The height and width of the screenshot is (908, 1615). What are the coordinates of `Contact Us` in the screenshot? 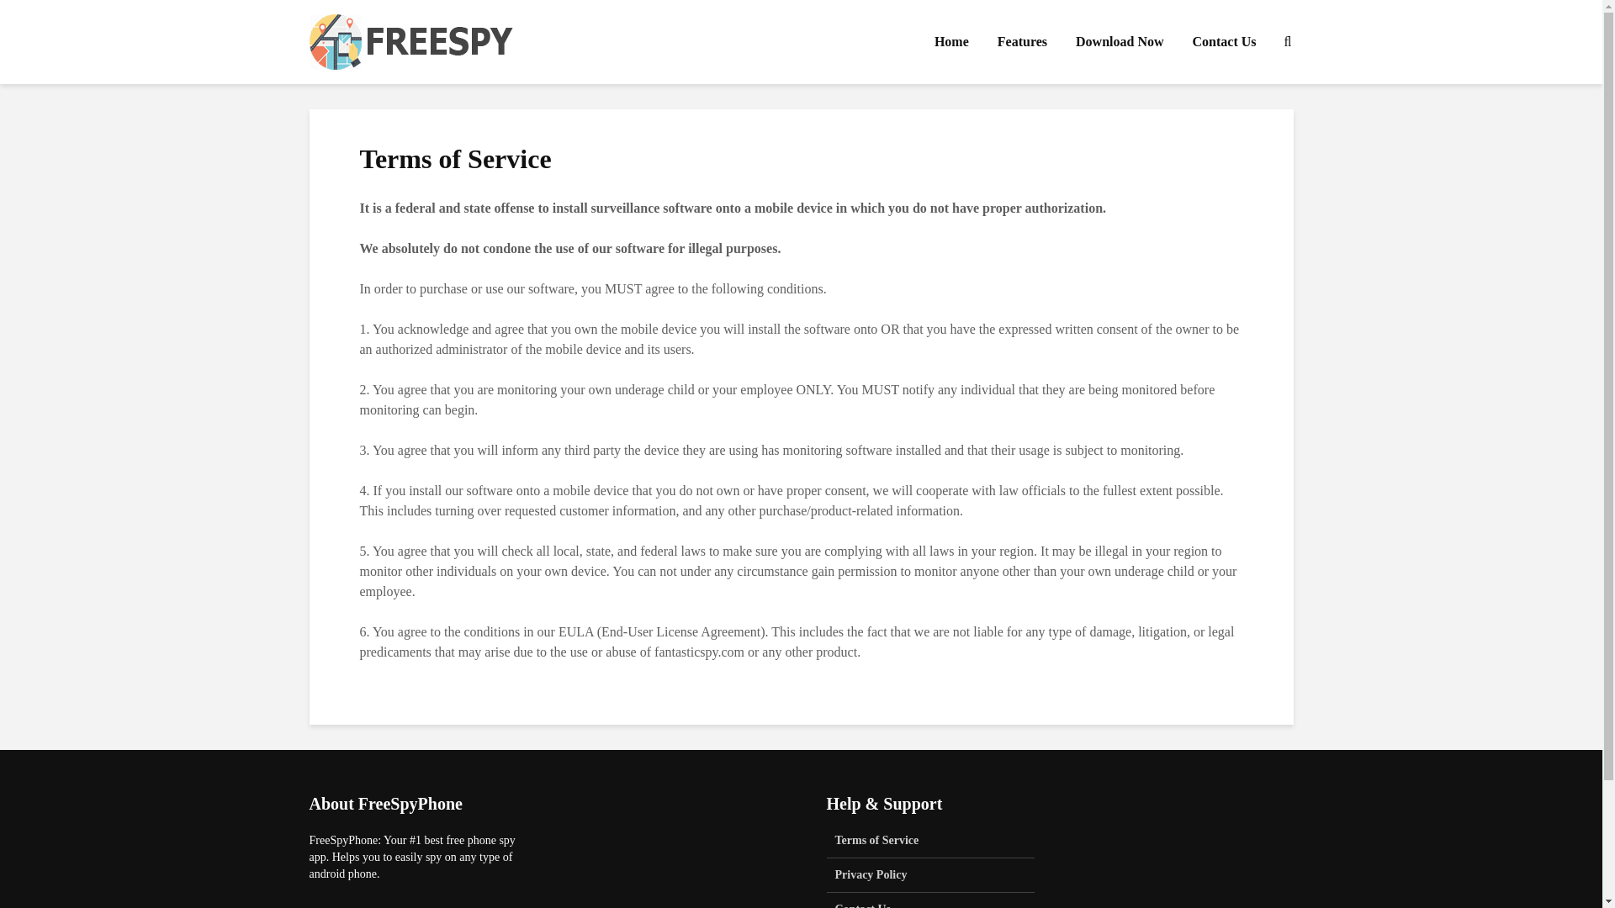 It's located at (930, 900).